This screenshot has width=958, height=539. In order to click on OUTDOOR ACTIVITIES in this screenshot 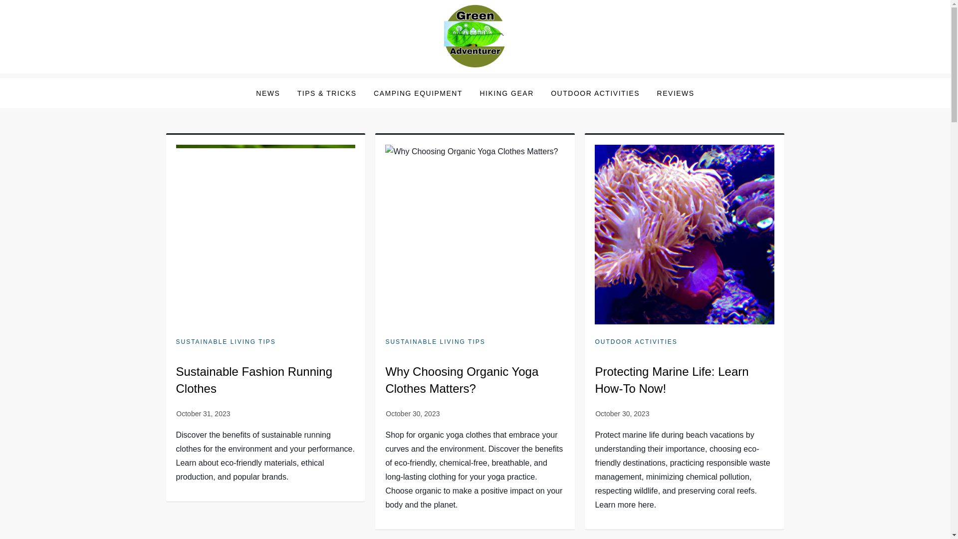, I will do `click(595, 93)`.